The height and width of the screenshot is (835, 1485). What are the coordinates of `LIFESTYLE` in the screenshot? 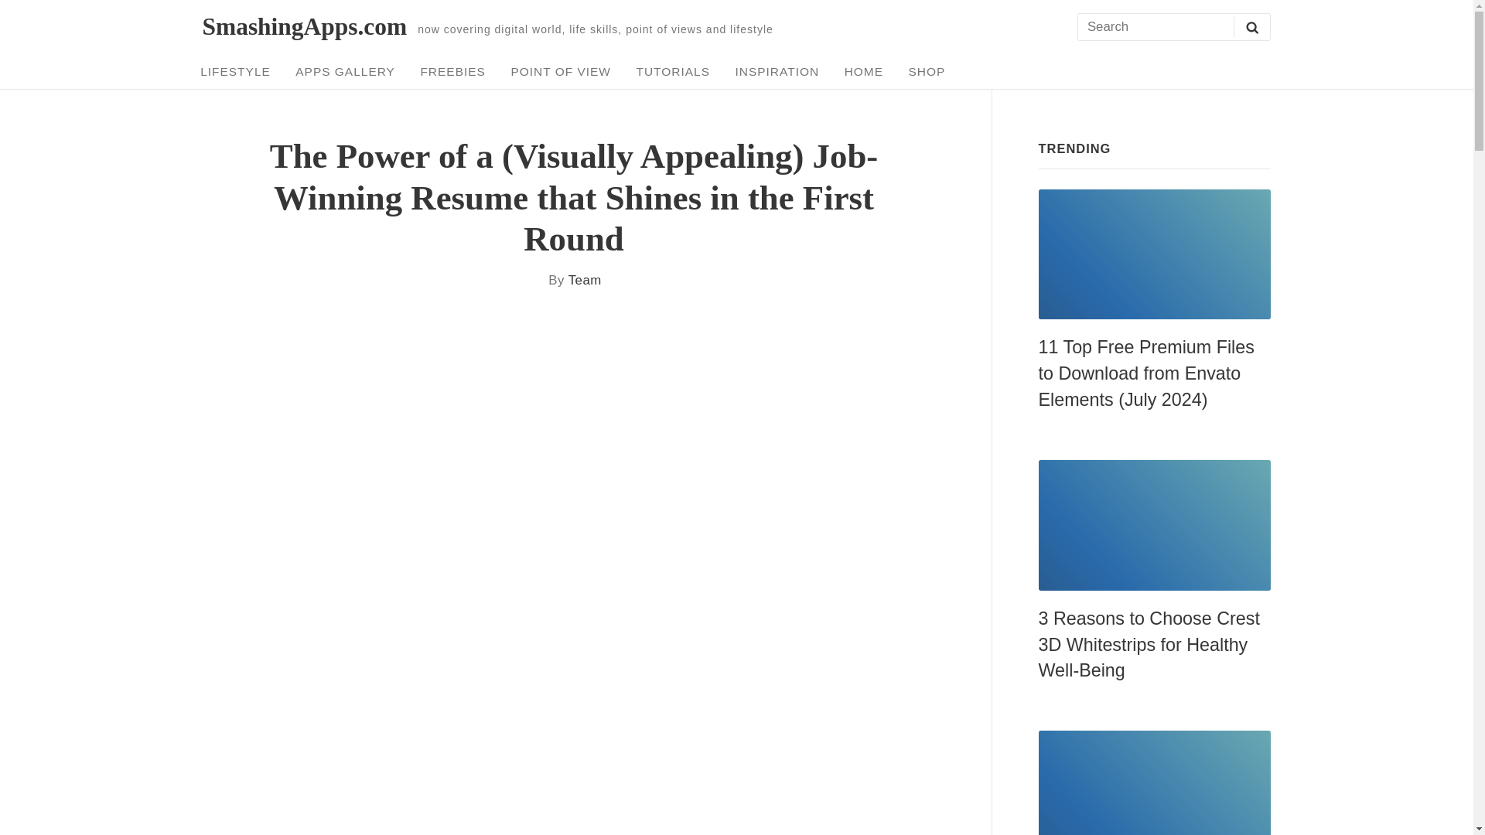 It's located at (235, 71).